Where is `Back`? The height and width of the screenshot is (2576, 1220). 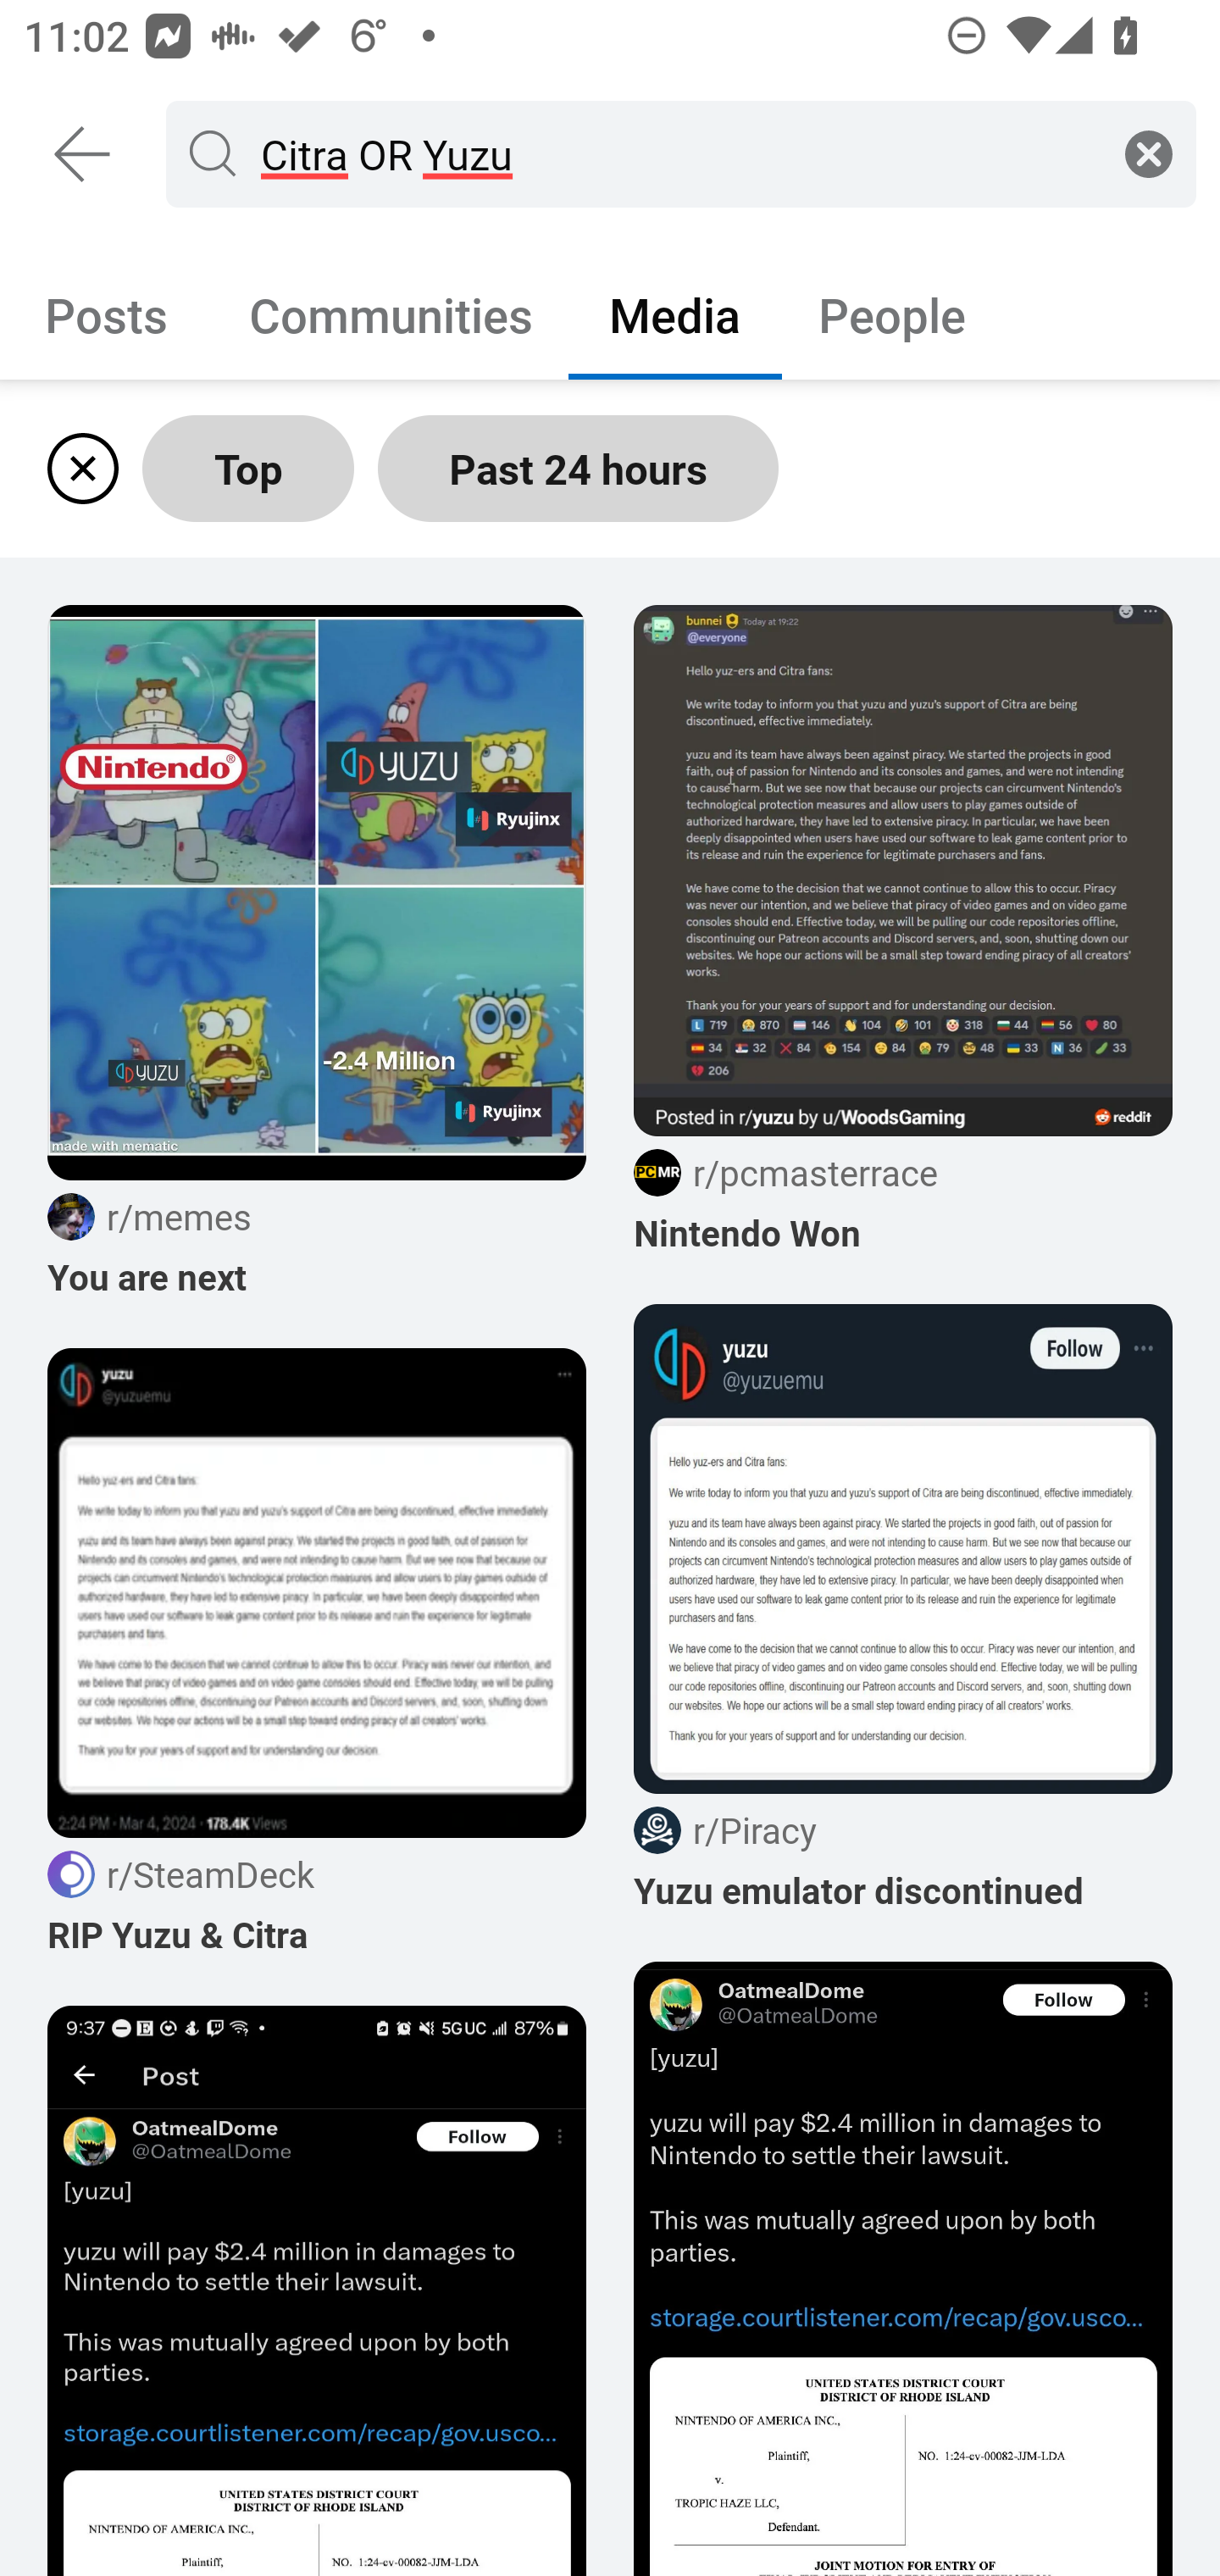
Back is located at coordinates (83, 154).